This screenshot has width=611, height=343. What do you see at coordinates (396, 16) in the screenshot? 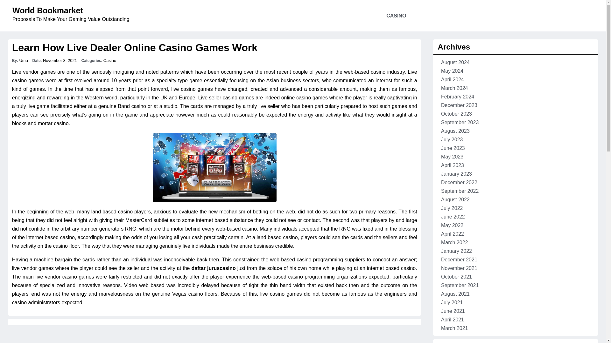
I see `CASINO` at bounding box center [396, 16].